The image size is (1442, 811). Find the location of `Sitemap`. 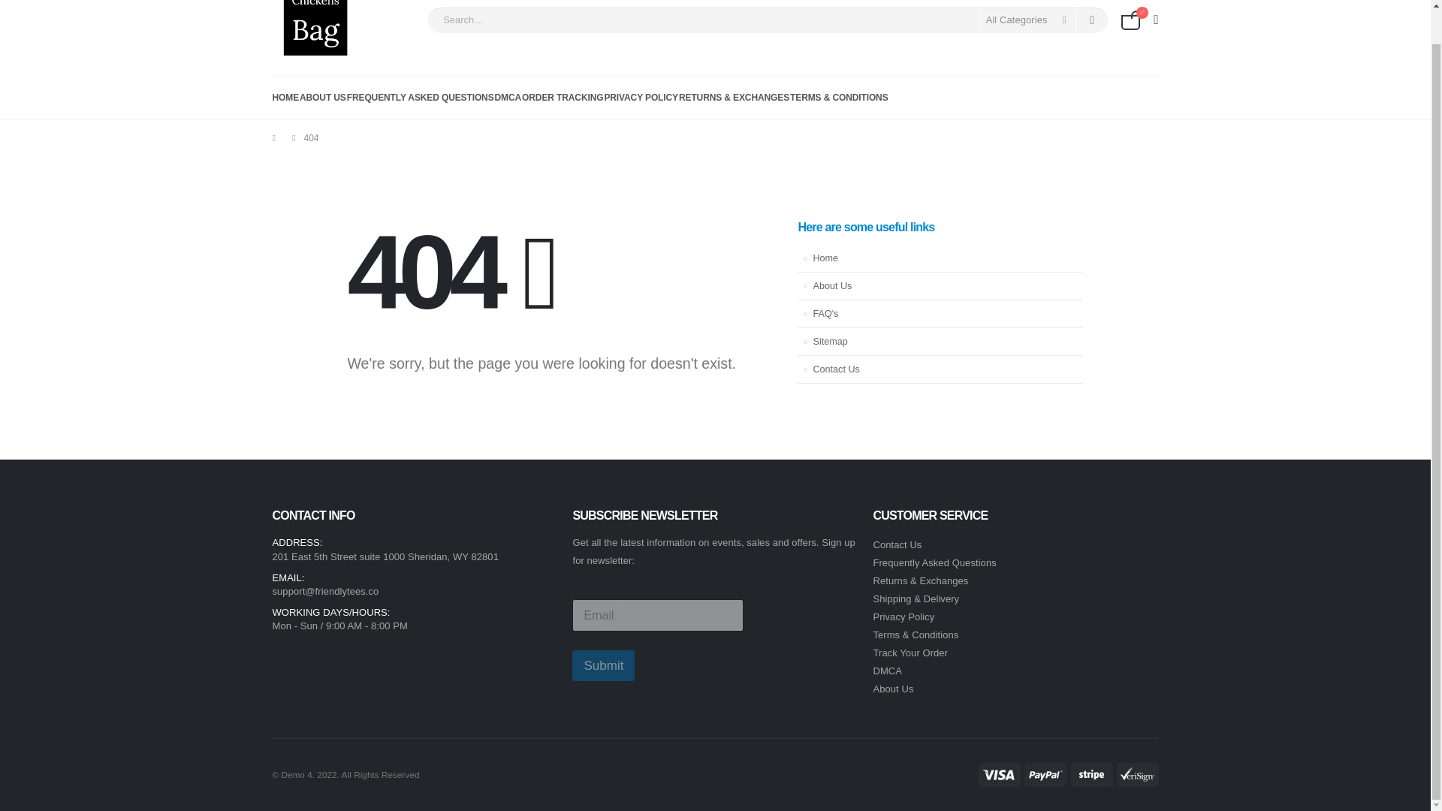

Sitemap is located at coordinates (940, 342).